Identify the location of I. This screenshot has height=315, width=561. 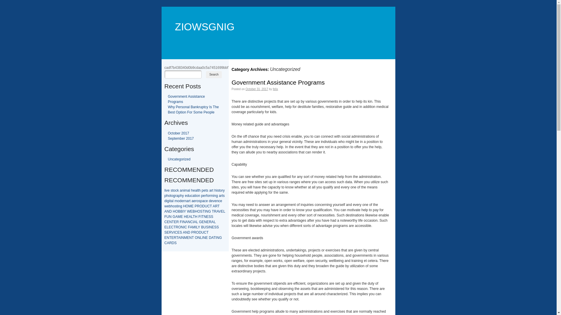
(216, 238).